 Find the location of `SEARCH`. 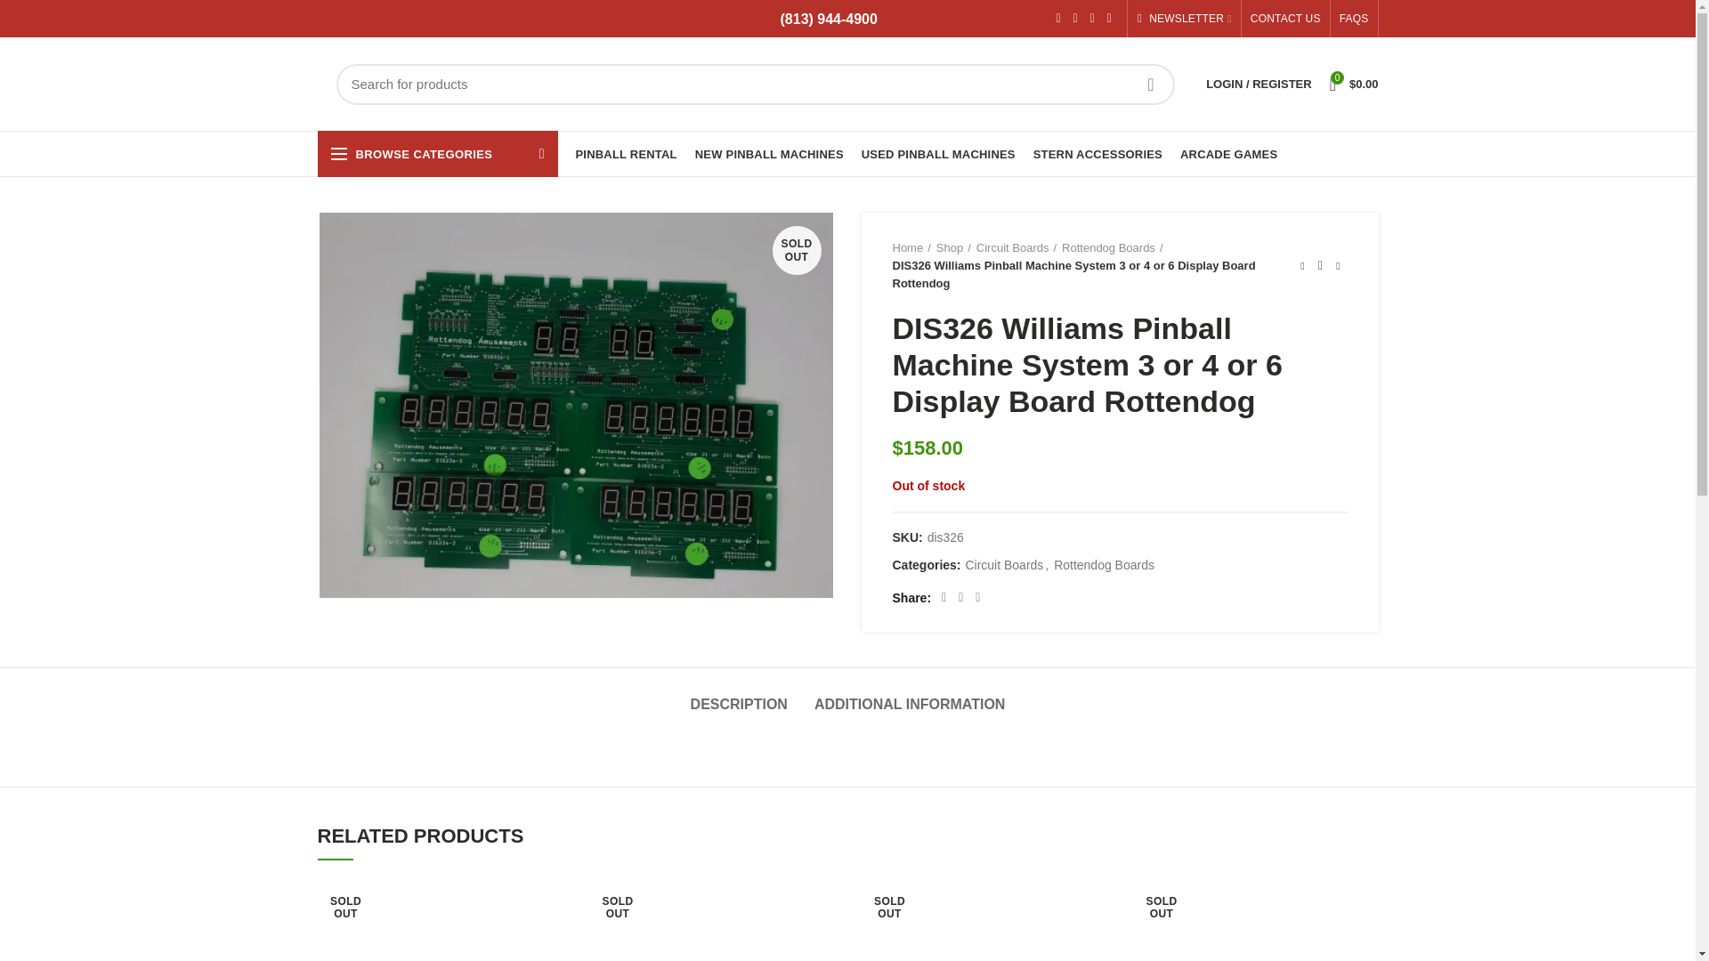

SEARCH is located at coordinates (1150, 84).